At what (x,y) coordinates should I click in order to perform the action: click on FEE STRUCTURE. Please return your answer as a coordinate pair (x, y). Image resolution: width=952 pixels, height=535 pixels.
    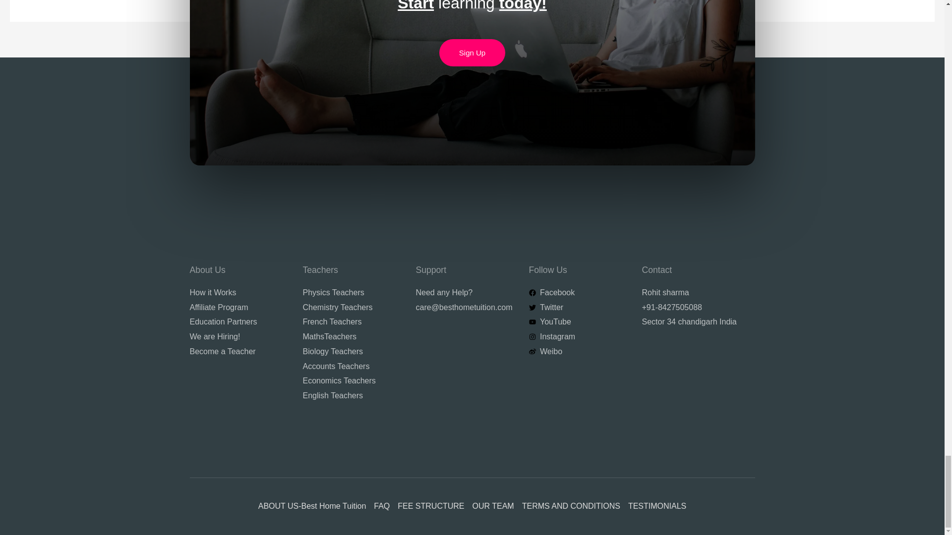
    Looking at the image, I should click on (431, 506).